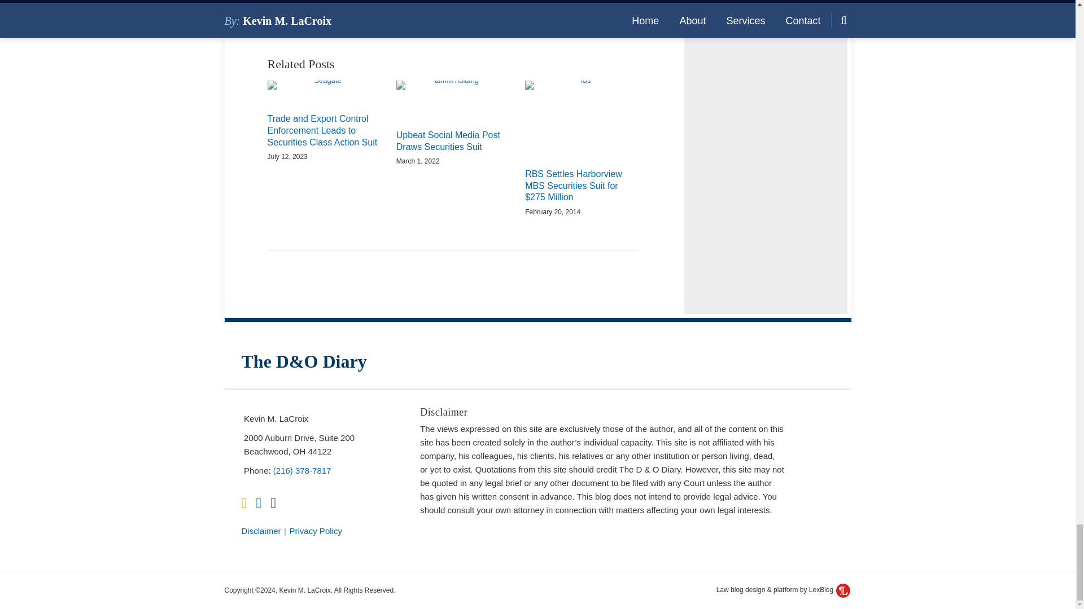  Describe the element at coordinates (452, 142) in the screenshot. I see `Upbeat Social Media Post Draws Securities Suit` at that location.